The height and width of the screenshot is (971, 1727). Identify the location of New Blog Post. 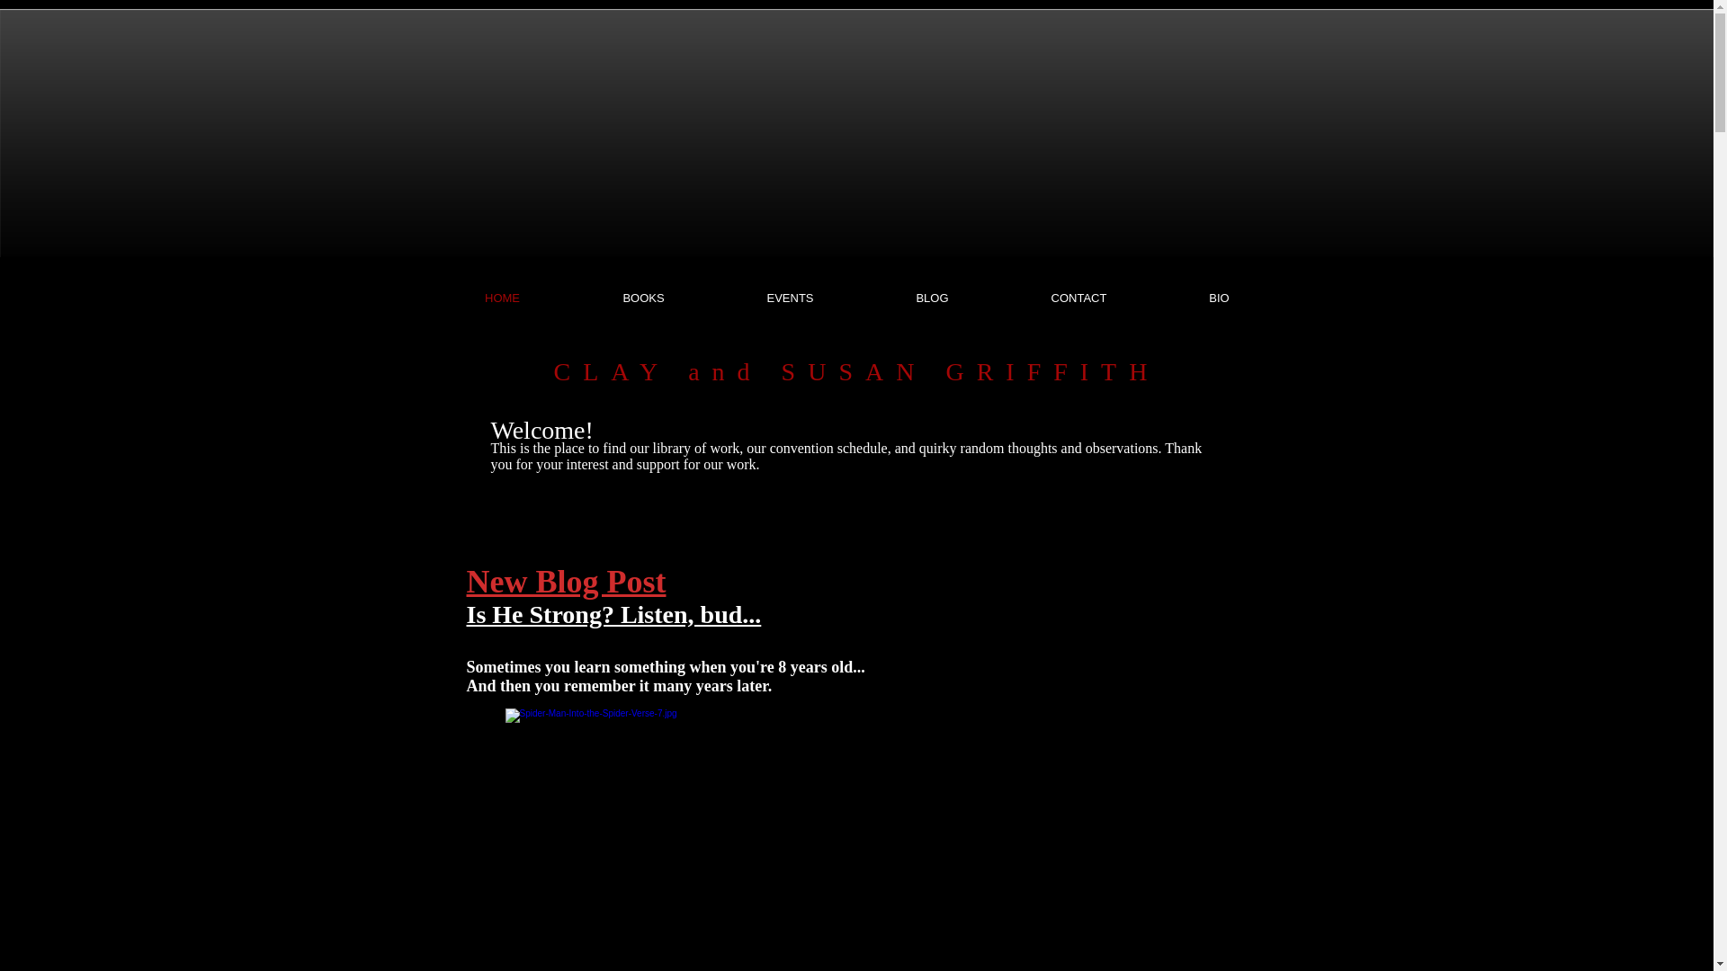
(565, 582).